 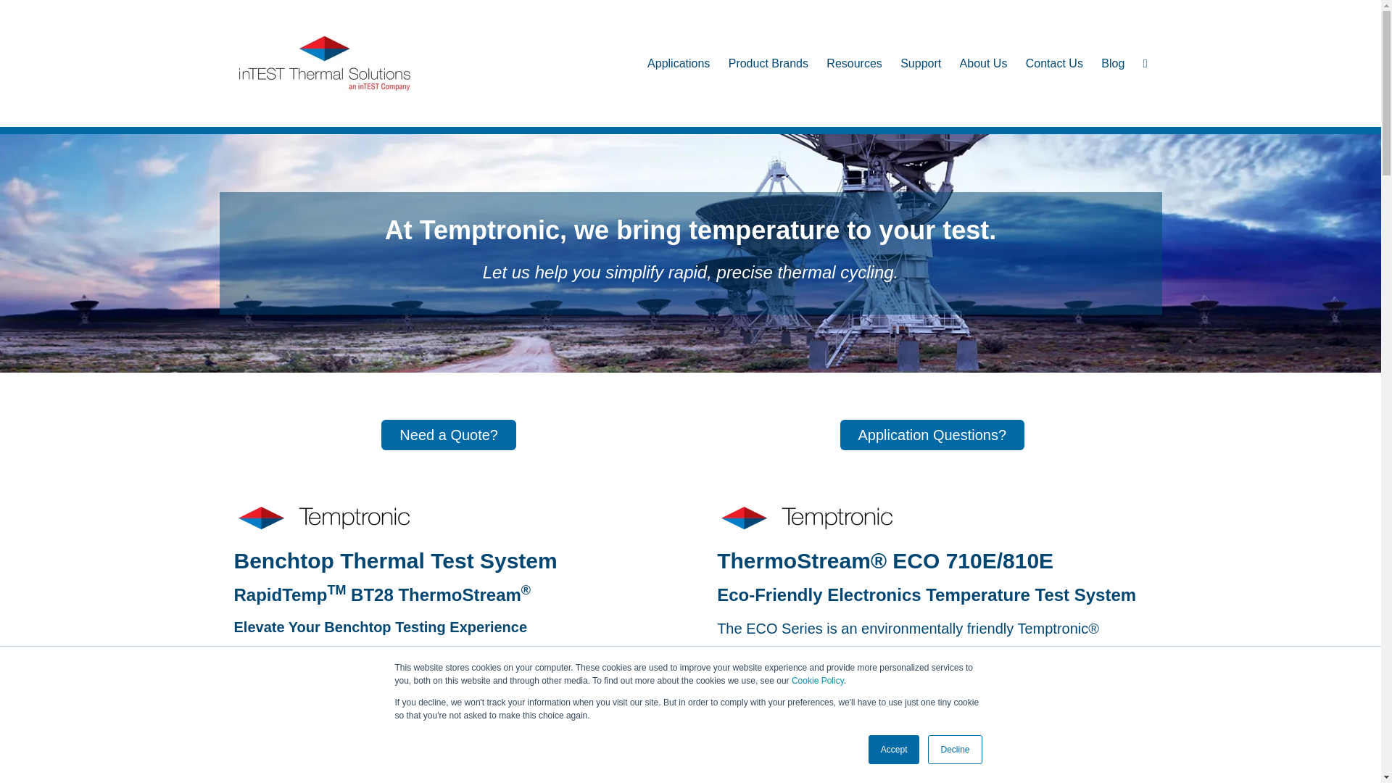 I want to click on Product Brands, so click(x=768, y=62).